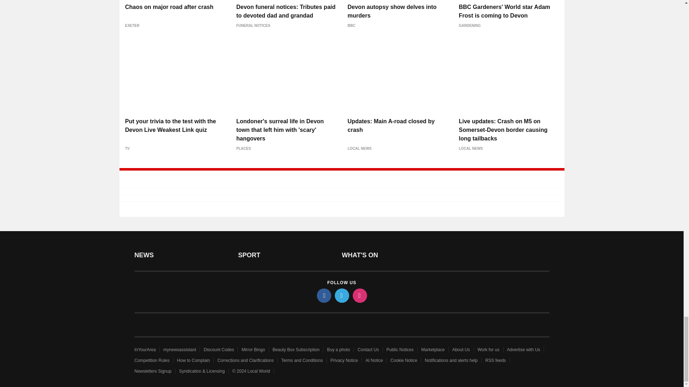 This screenshot has width=689, height=387. What do you see at coordinates (341, 295) in the screenshot?
I see `twitter` at bounding box center [341, 295].